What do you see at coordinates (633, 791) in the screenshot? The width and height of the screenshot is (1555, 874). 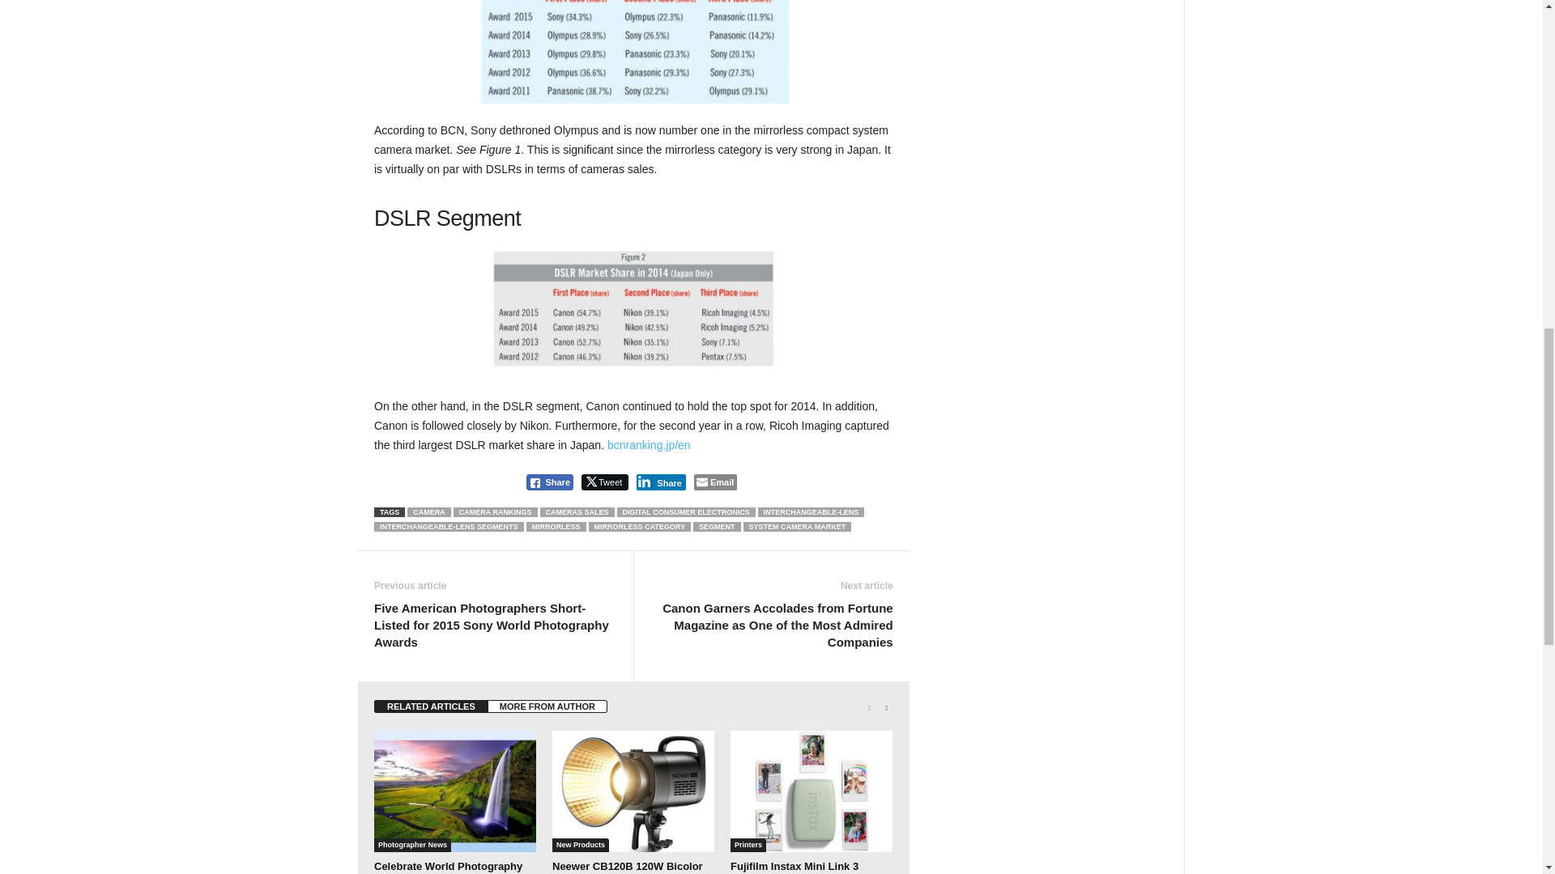 I see `Neewer CB120B 120W Bicolor Continuous LED Video Light` at bounding box center [633, 791].